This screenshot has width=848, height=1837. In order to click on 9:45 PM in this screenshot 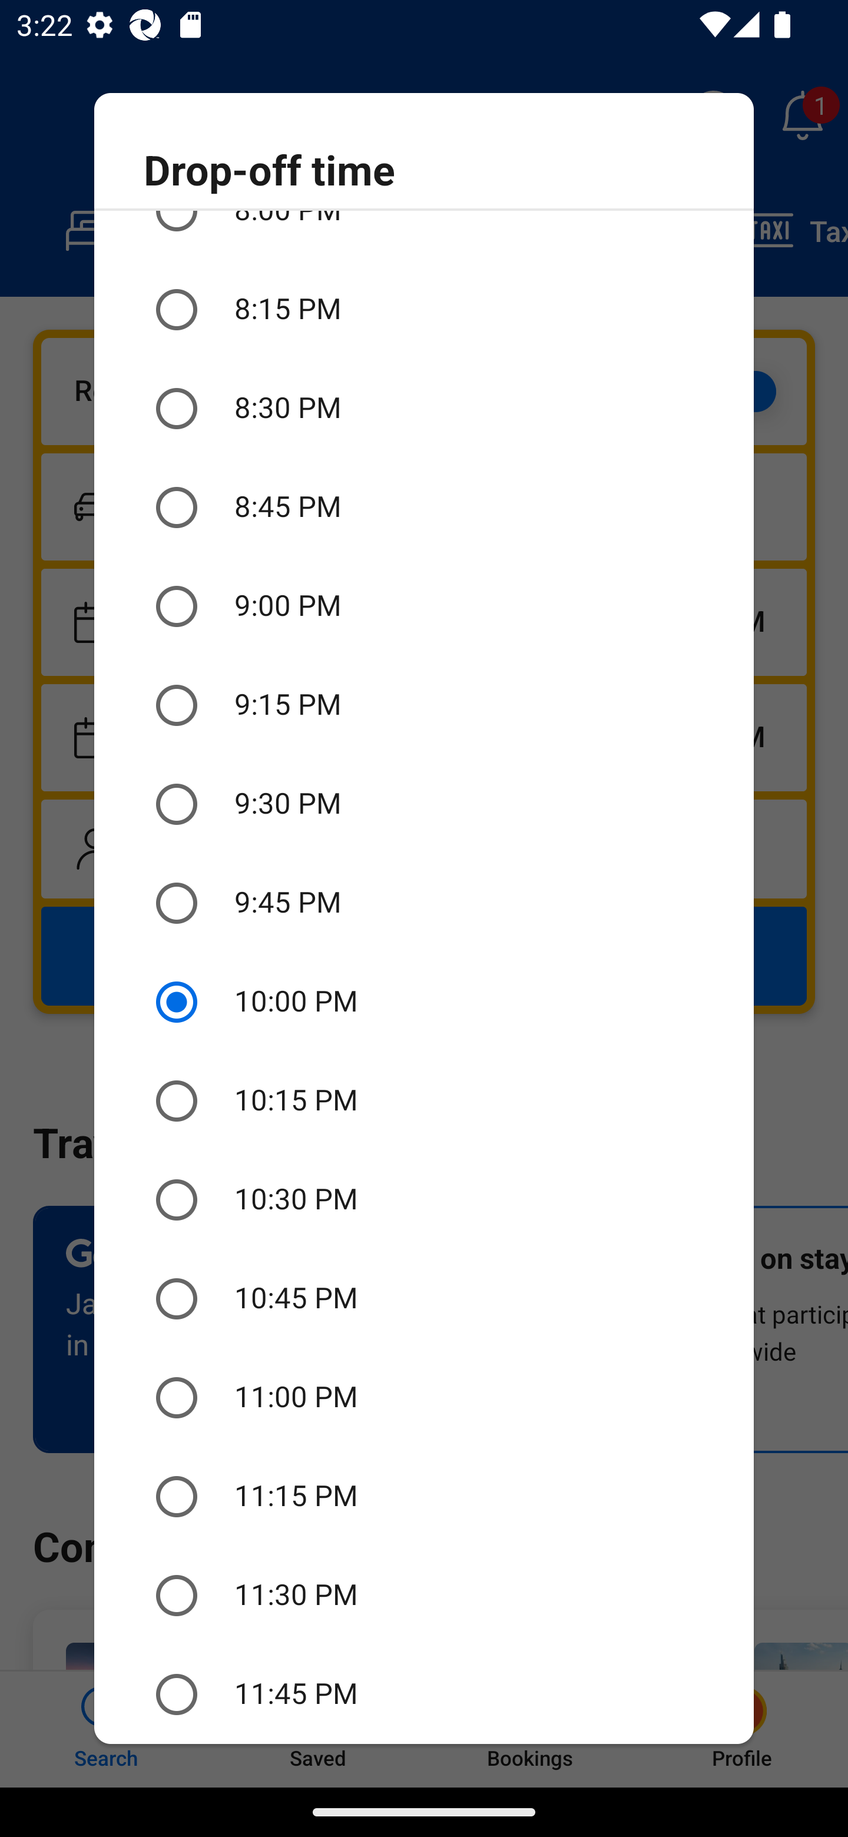, I will do `click(424, 903)`.